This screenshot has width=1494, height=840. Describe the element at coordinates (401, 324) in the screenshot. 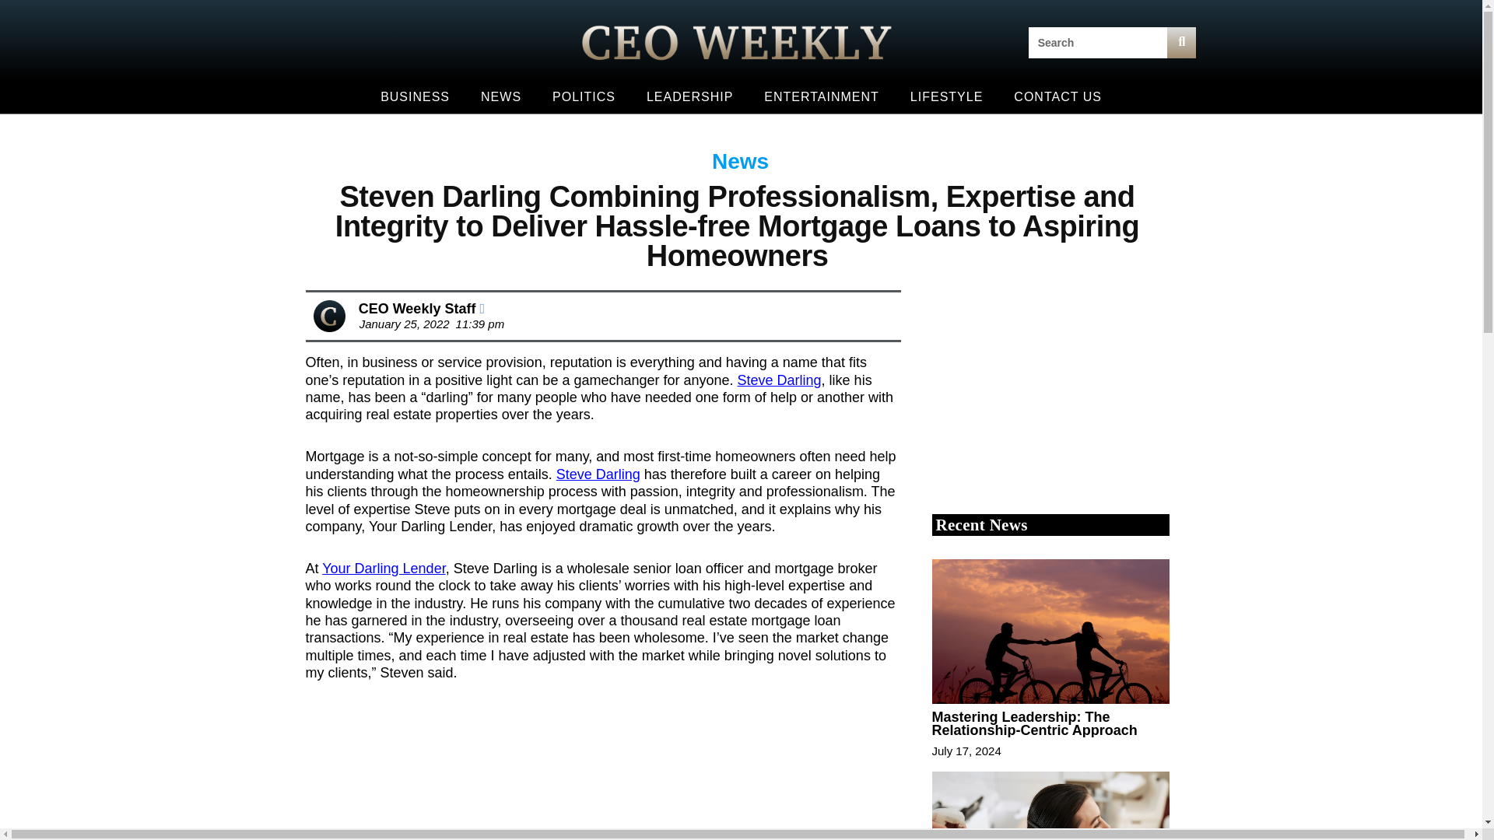

I see `January 25, 2022` at that location.